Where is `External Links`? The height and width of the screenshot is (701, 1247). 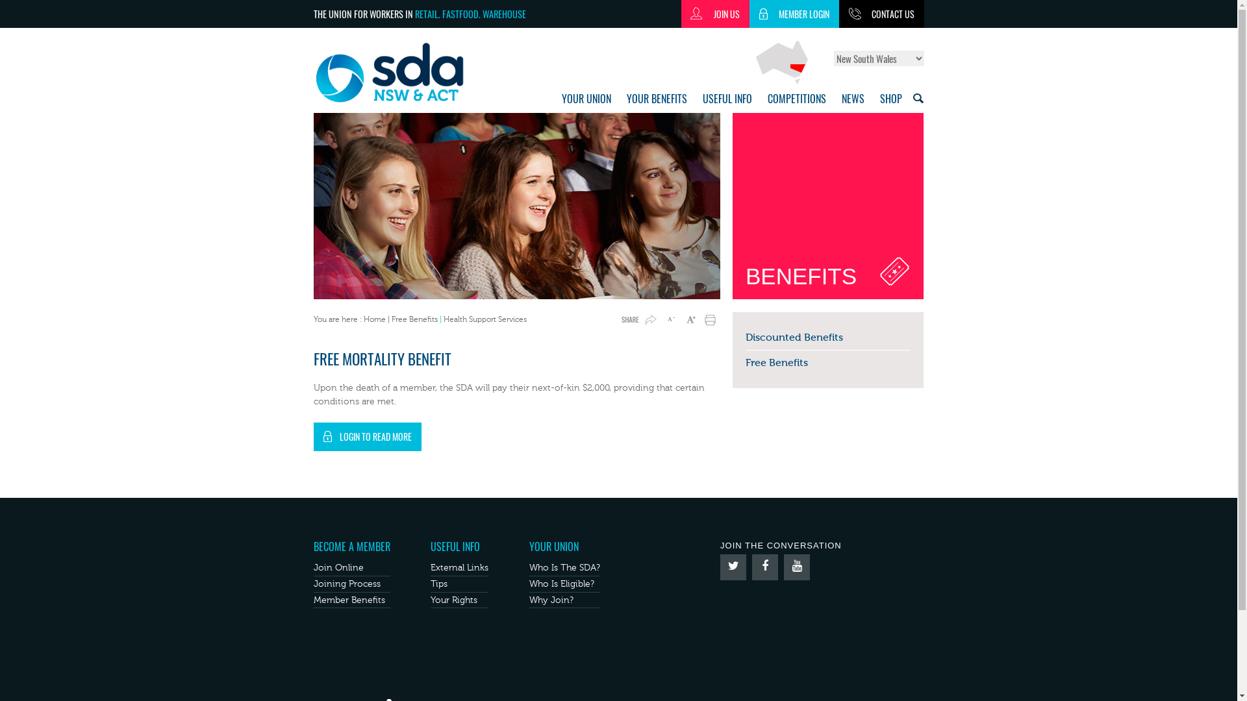
External Links is located at coordinates (460, 567).